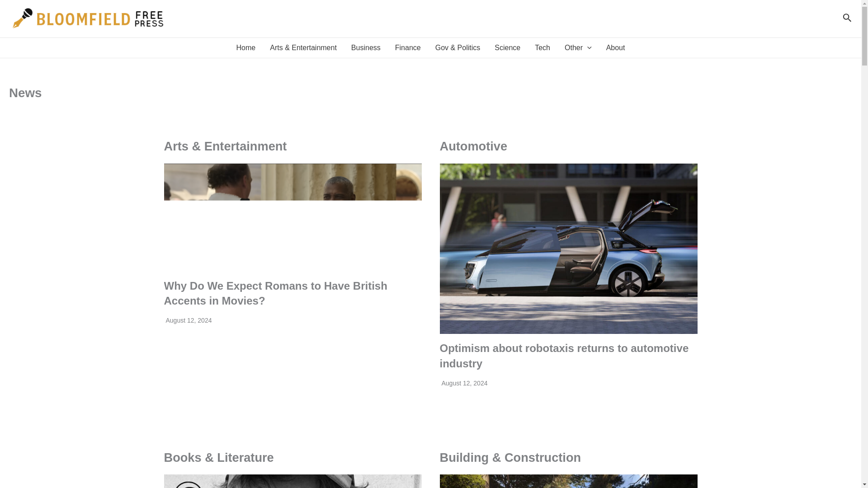  What do you see at coordinates (578, 48) in the screenshot?
I see `Other` at bounding box center [578, 48].